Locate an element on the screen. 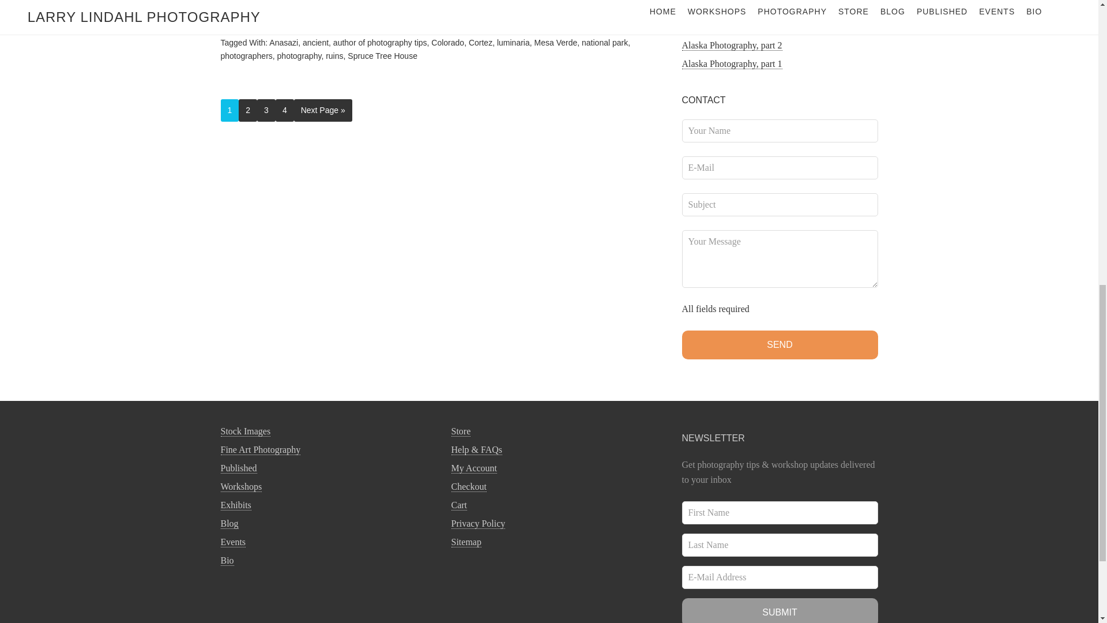 This screenshot has width=1107, height=623. Cortez is located at coordinates (480, 43).